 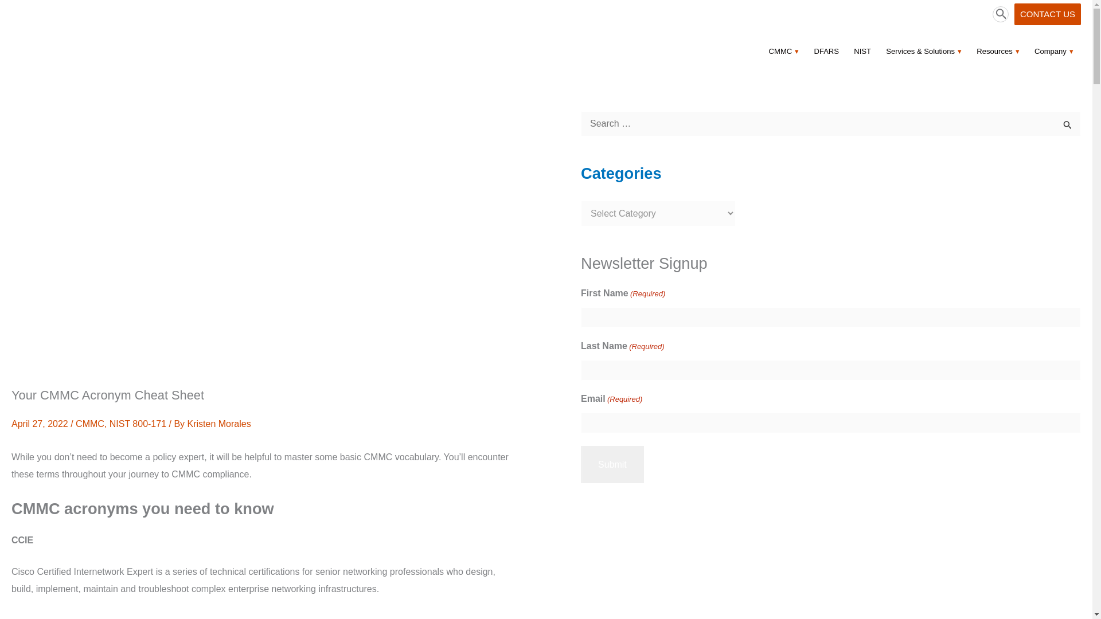 I want to click on View all posts by Kristen Morales, so click(x=219, y=424).